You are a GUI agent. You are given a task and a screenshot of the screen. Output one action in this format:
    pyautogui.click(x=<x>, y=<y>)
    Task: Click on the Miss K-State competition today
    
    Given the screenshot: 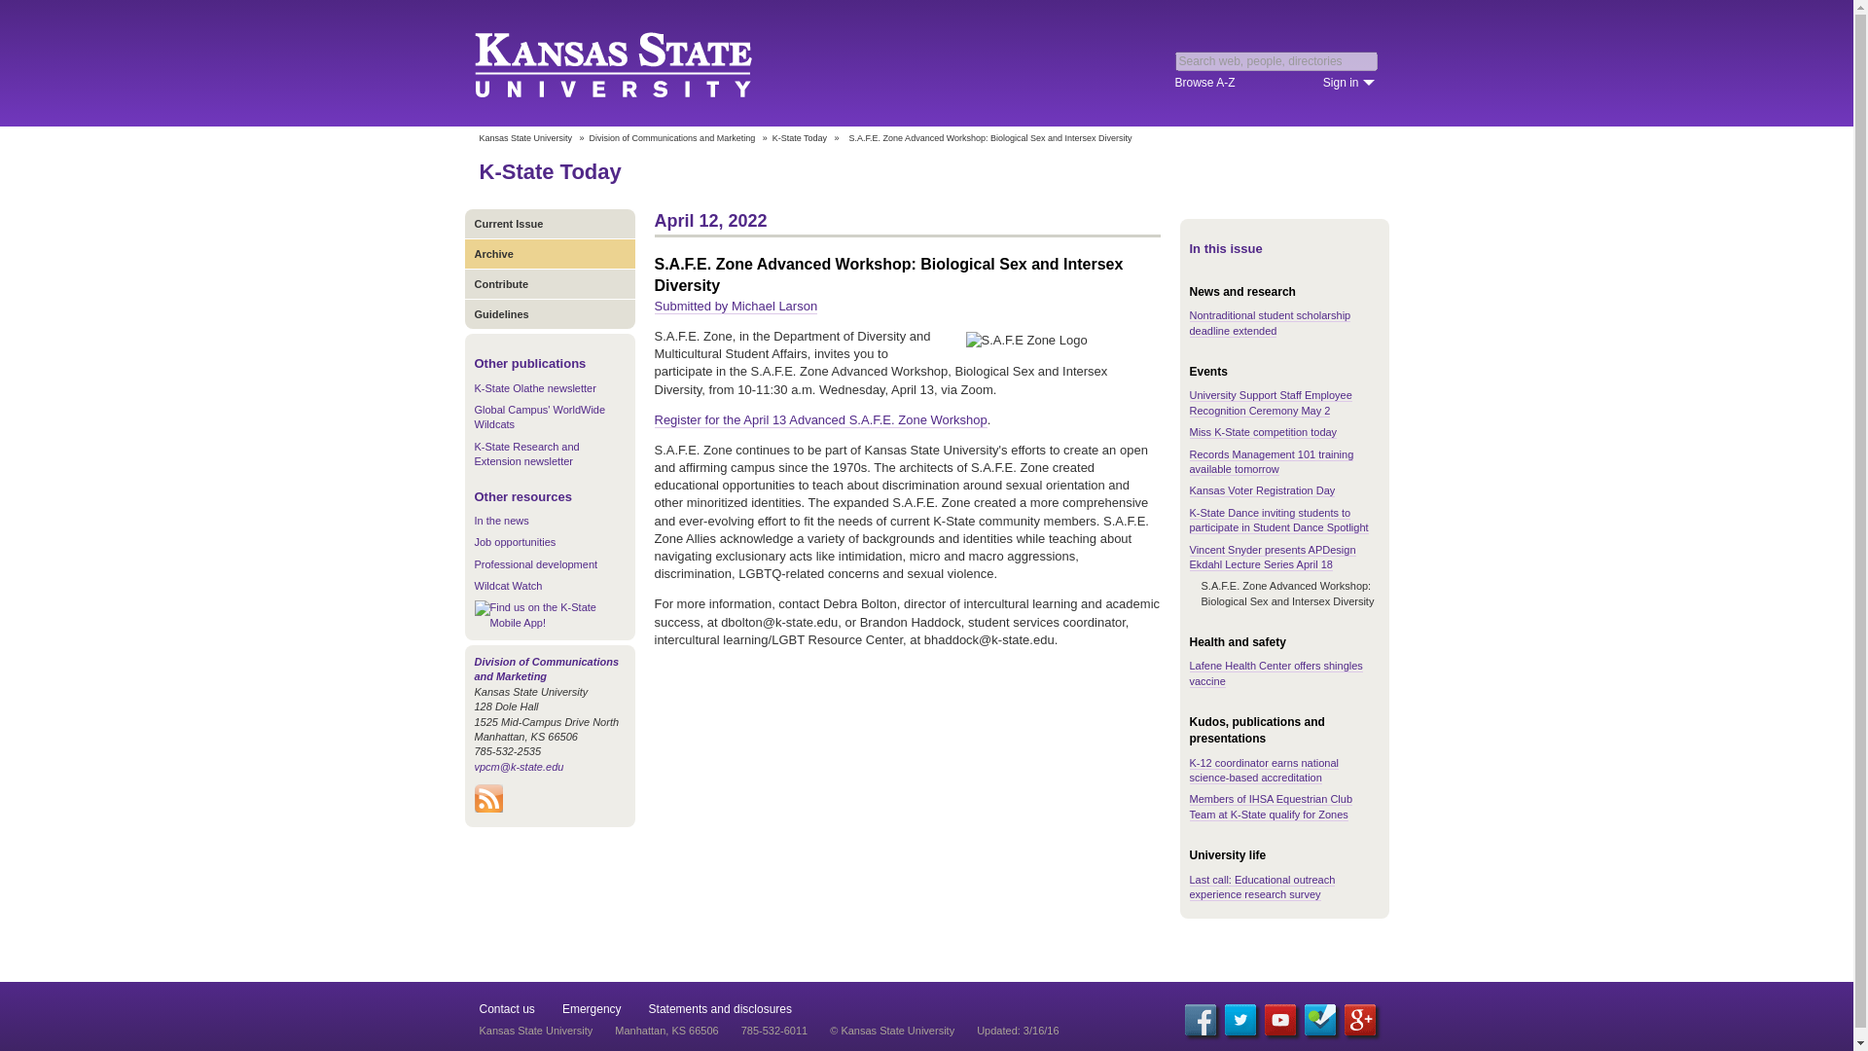 What is the action you would take?
    pyautogui.click(x=1263, y=432)
    